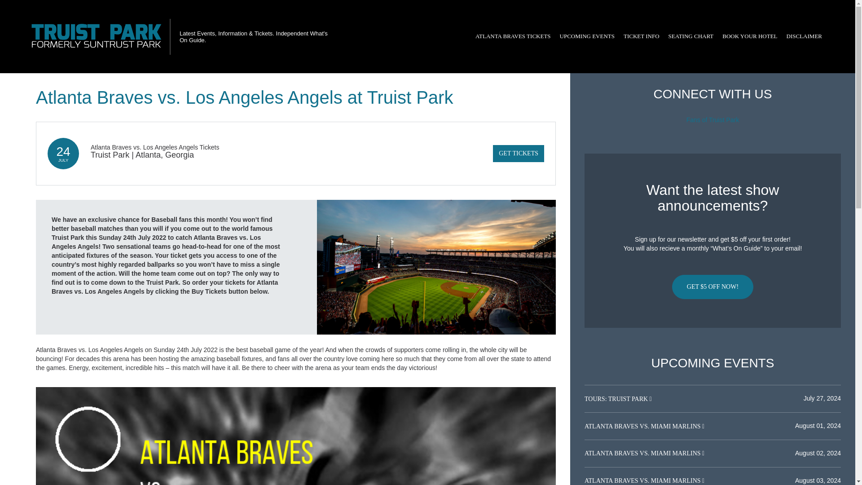 The image size is (862, 485). Describe the element at coordinates (436, 267) in the screenshot. I see `Atlanta Braves vs. Los Angeles Angels at Truist Park` at that location.